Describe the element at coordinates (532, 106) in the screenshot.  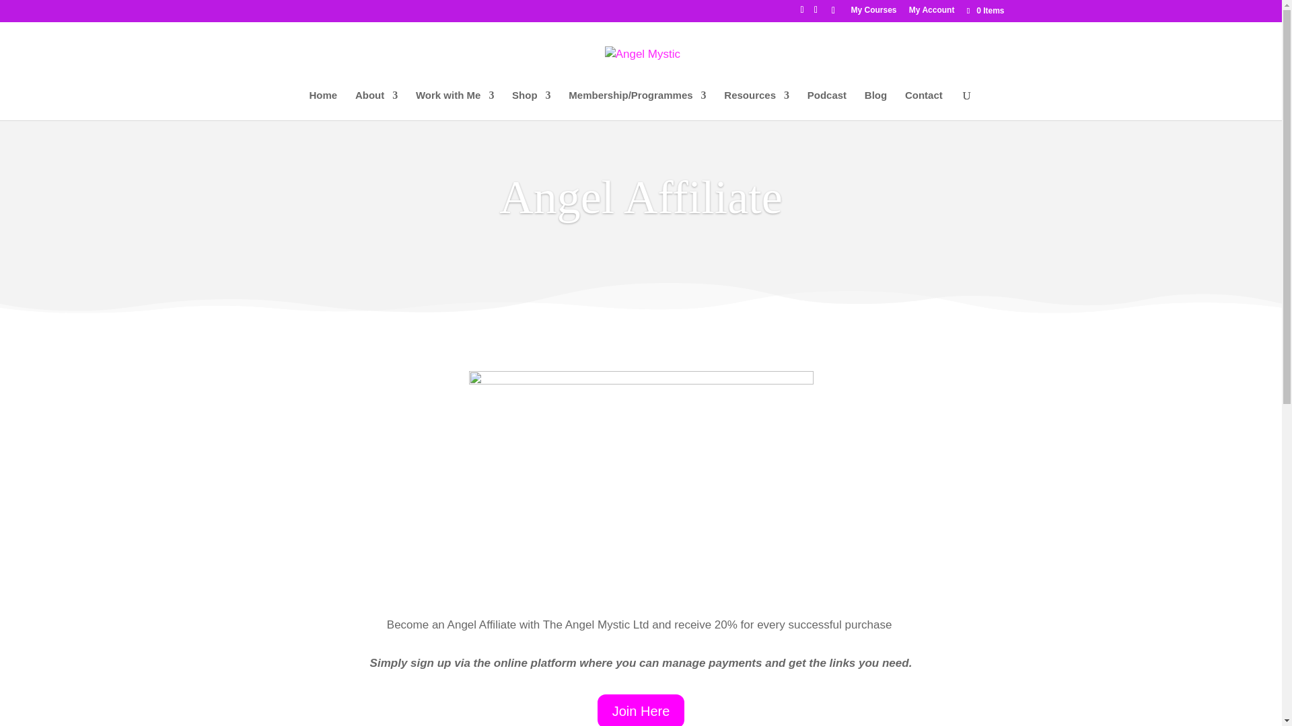
I see `Shop` at that location.